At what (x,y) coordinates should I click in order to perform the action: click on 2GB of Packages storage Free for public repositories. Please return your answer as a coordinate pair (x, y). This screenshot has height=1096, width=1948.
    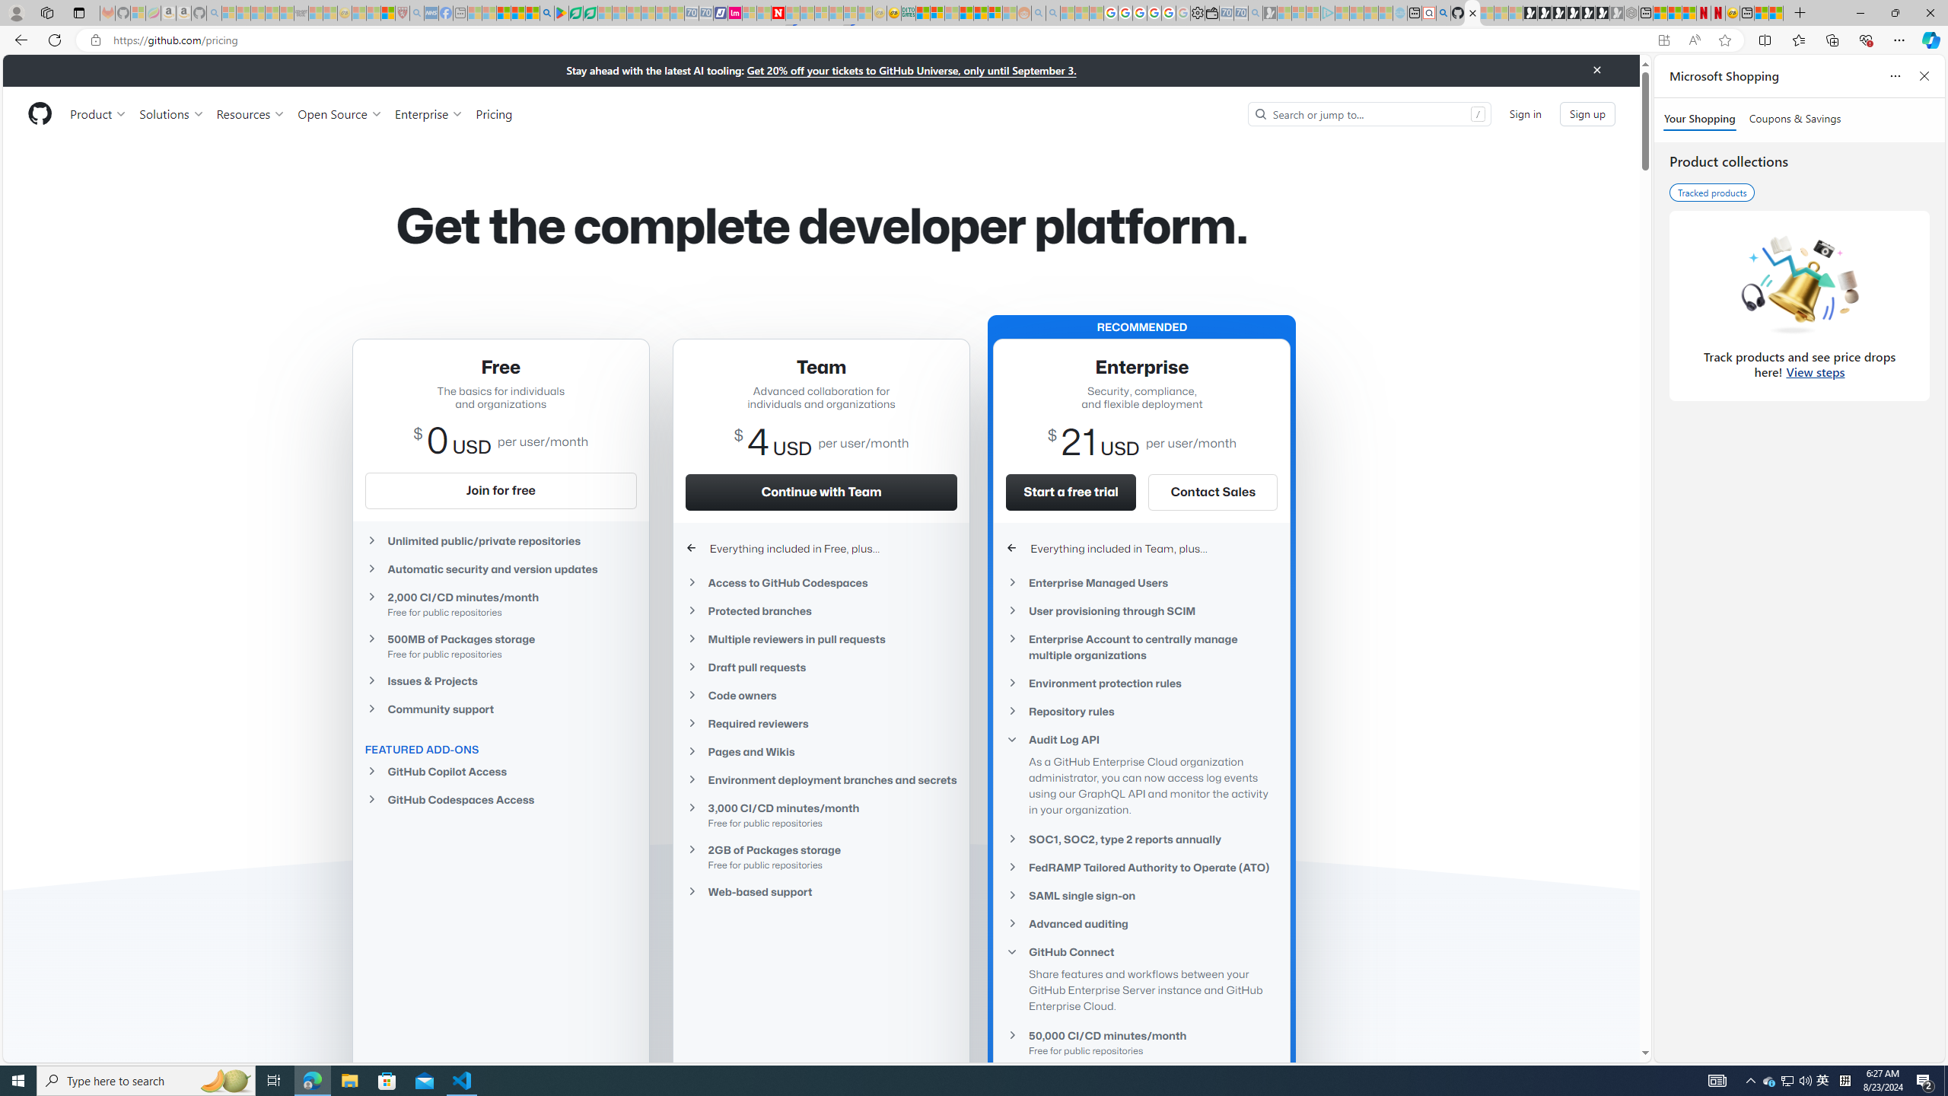
    Looking at the image, I should click on (822, 856).